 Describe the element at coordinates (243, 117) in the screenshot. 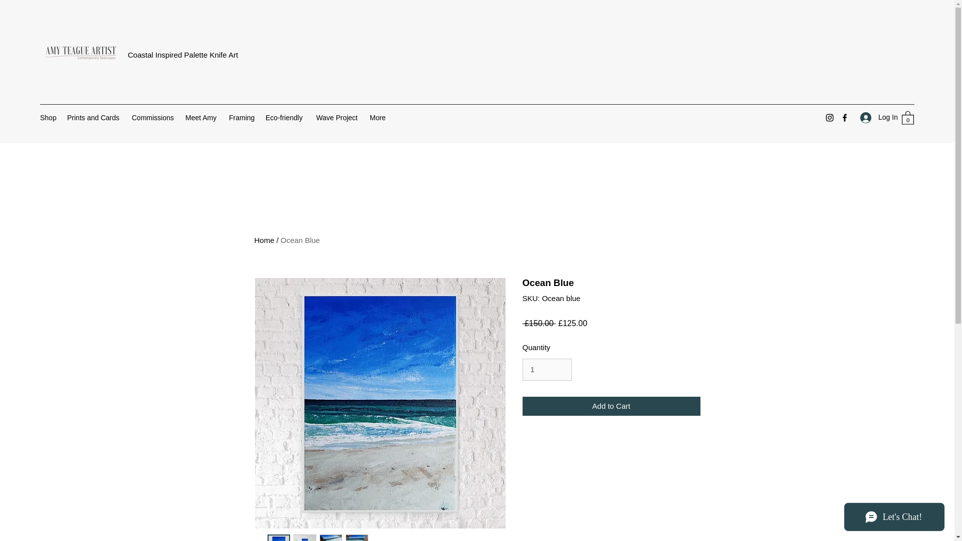

I see `Framing` at that location.